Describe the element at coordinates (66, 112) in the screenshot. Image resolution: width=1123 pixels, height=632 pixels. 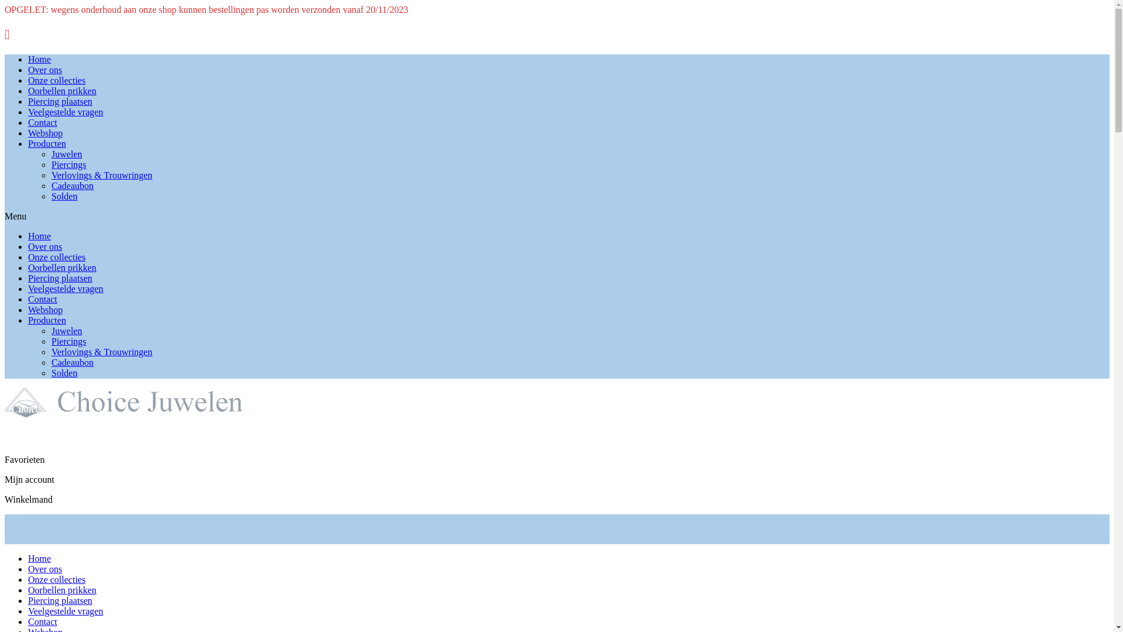
I see `Veelgestelde vragen` at that location.